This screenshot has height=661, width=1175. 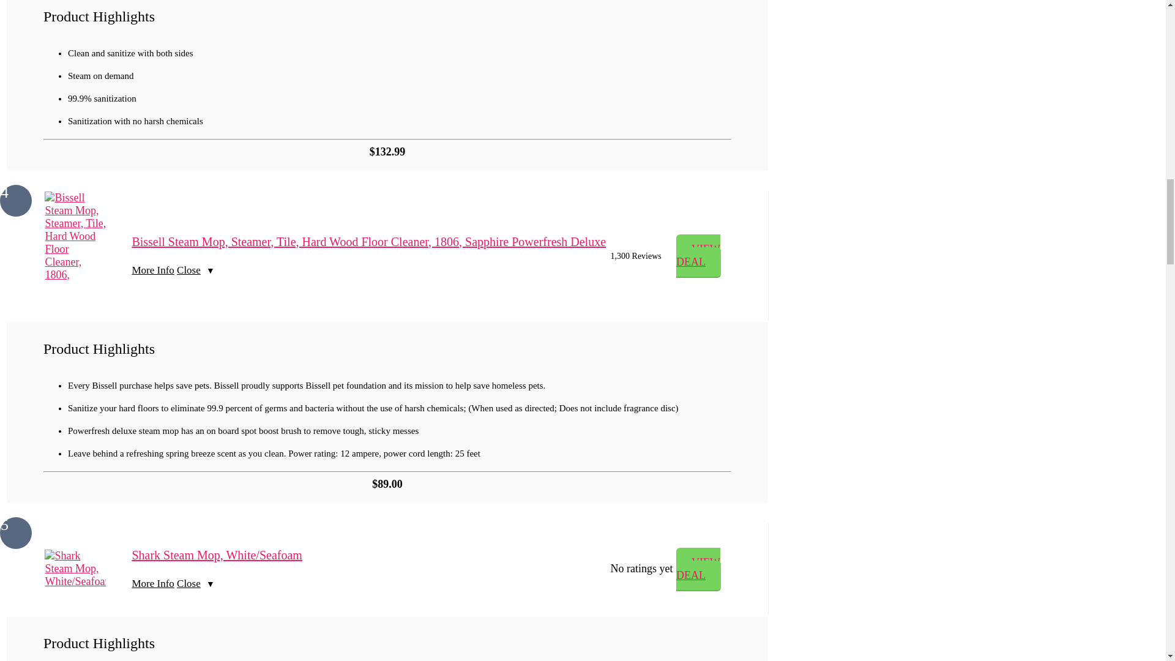 I want to click on VIEW DEAL, so click(x=699, y=569).